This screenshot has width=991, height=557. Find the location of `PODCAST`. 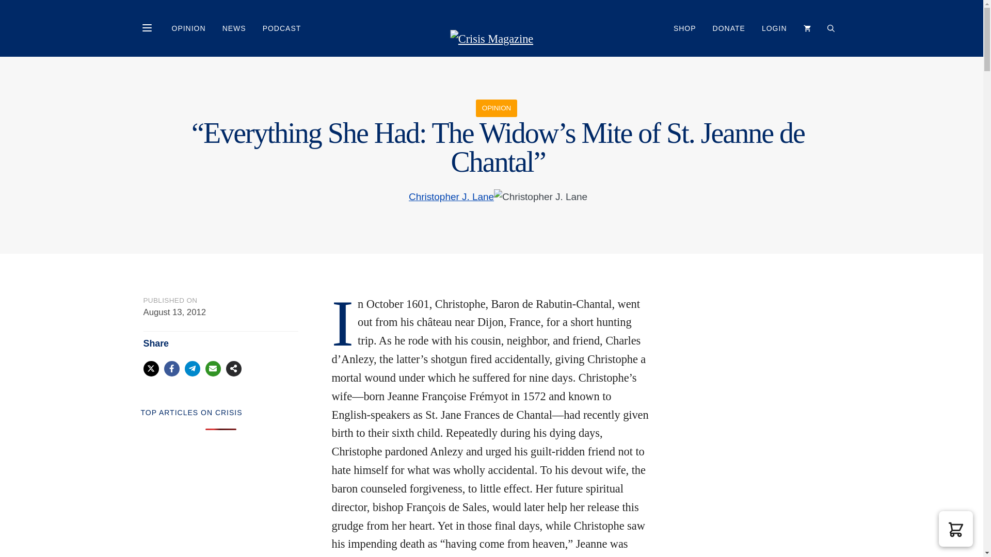

PODCAST is located at coordinates (282, 28).